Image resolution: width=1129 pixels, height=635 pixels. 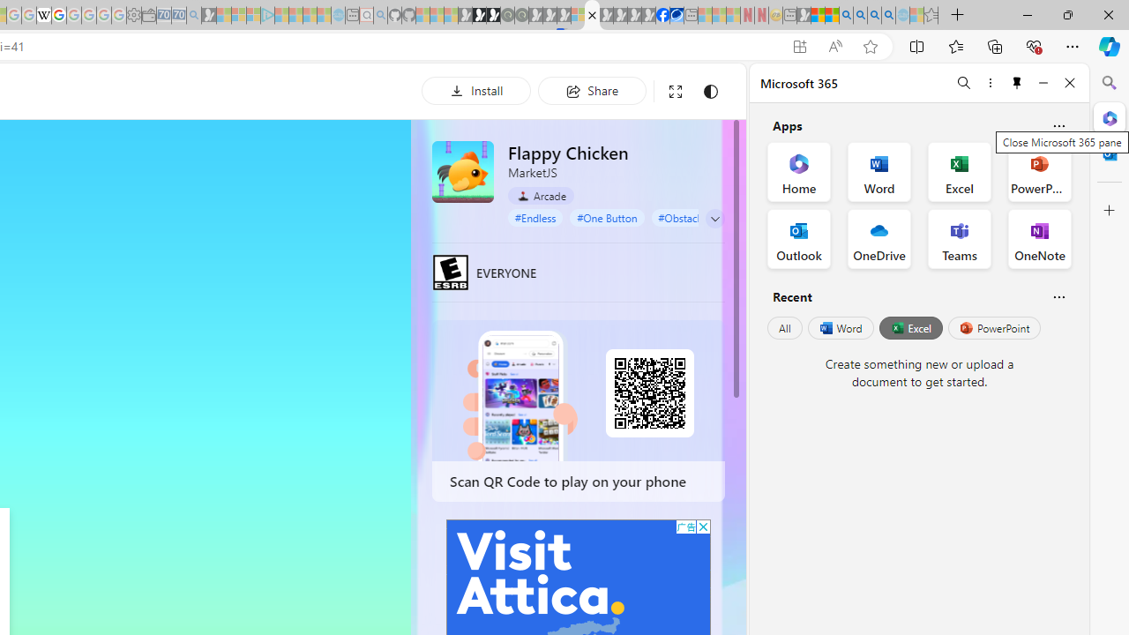 What do you see at coordinates (521, 16) in the screenshot?
I see `Future Focus Report 2024 - Sleeping` at bounding box center [521, 16].